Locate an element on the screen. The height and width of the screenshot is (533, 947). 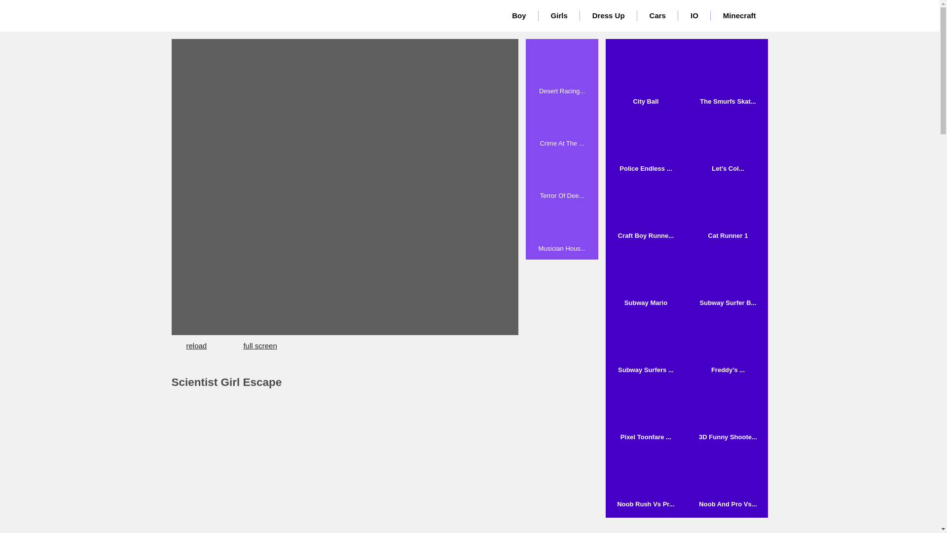
Crime At The Sunrise Hotel is located at coordinates (562, 123).